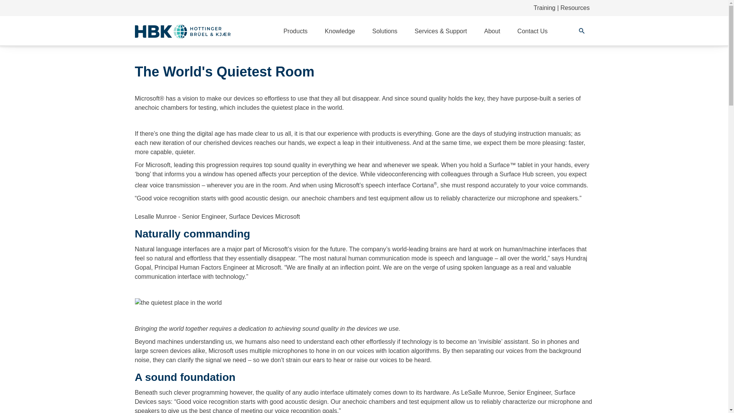 Image resolution: width=734 pixels, height=413 pixels. Describe the element at coordinates (532, 31) in the screenshot. I see `Contact Us` at that location.